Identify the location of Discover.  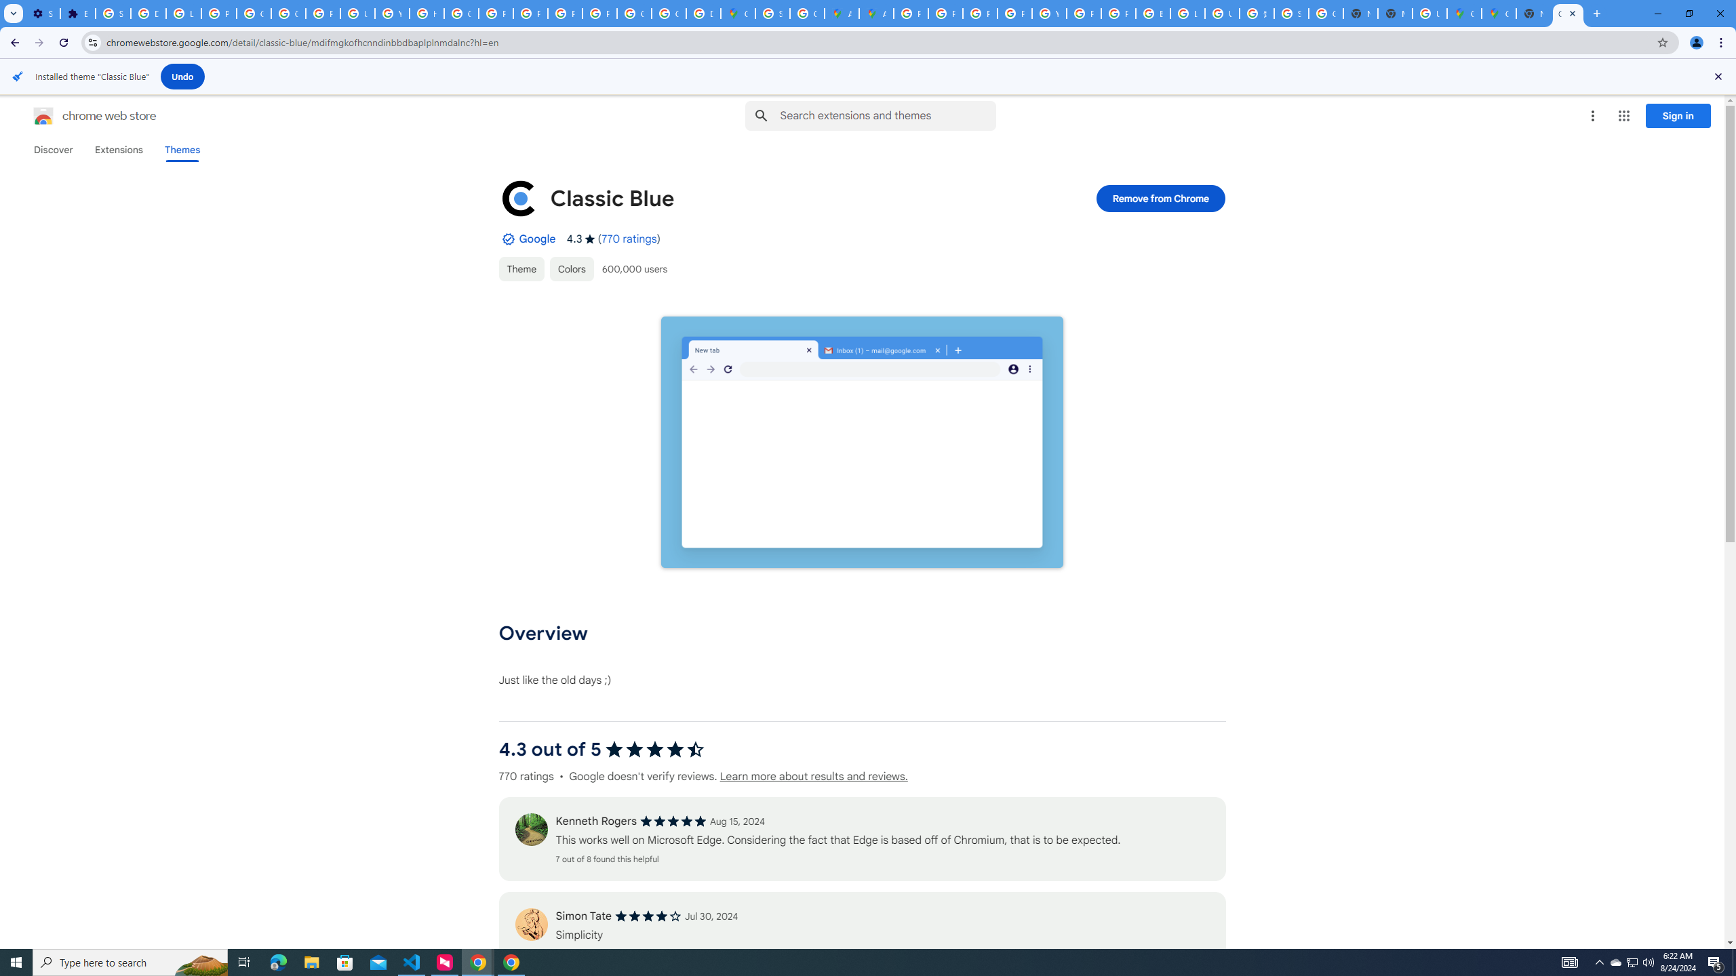
(53, 150).